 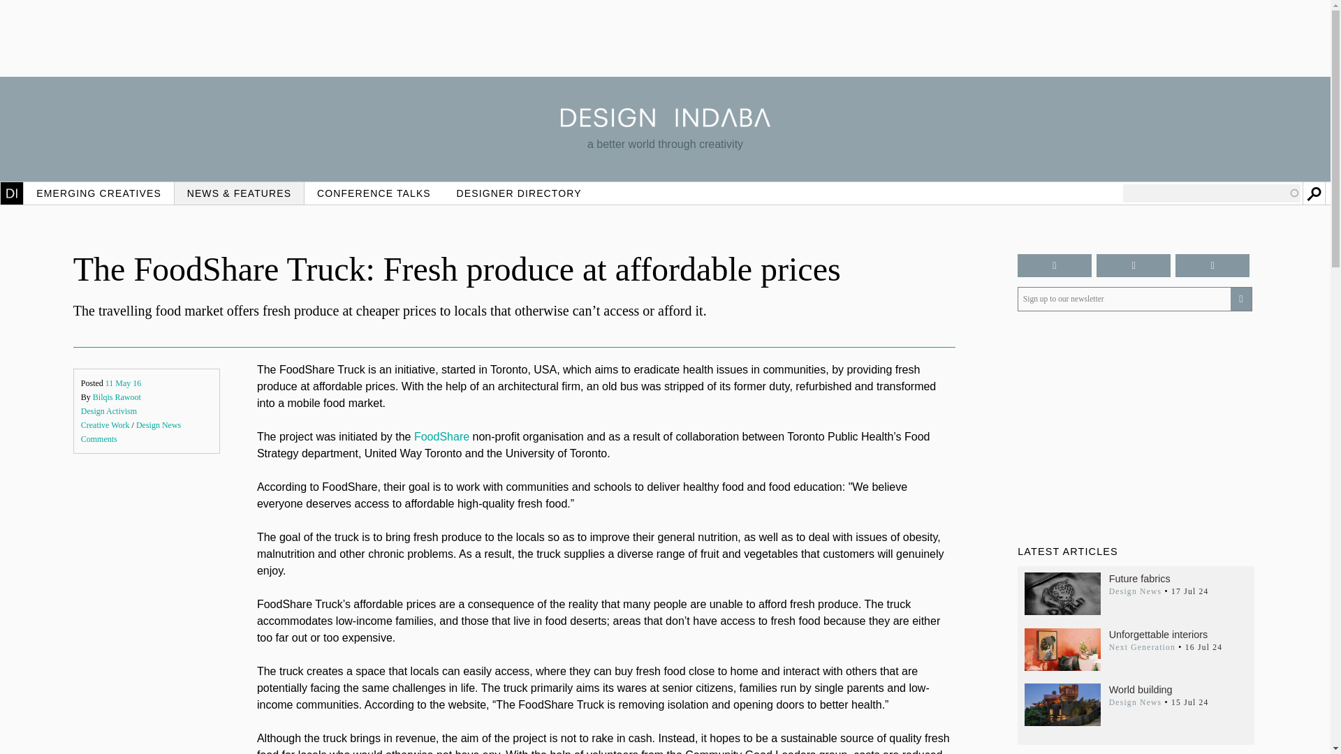 What do you see at coordinates (105, 424) in the screenshot?
I see `Creative Work` at bounding box center [105, 424].